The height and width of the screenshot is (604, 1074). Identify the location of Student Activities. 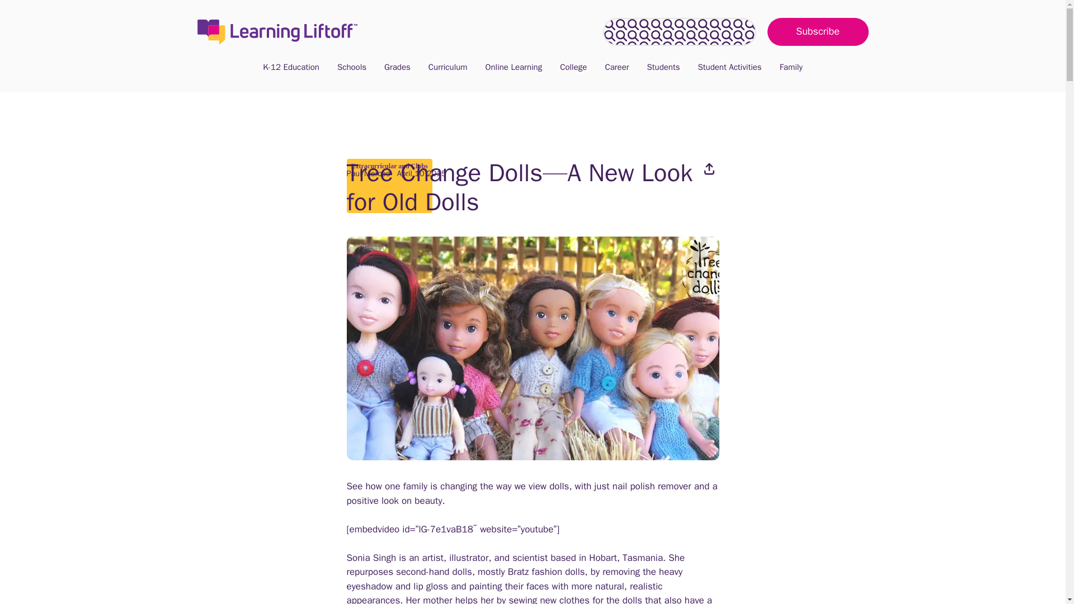
(730, 67).